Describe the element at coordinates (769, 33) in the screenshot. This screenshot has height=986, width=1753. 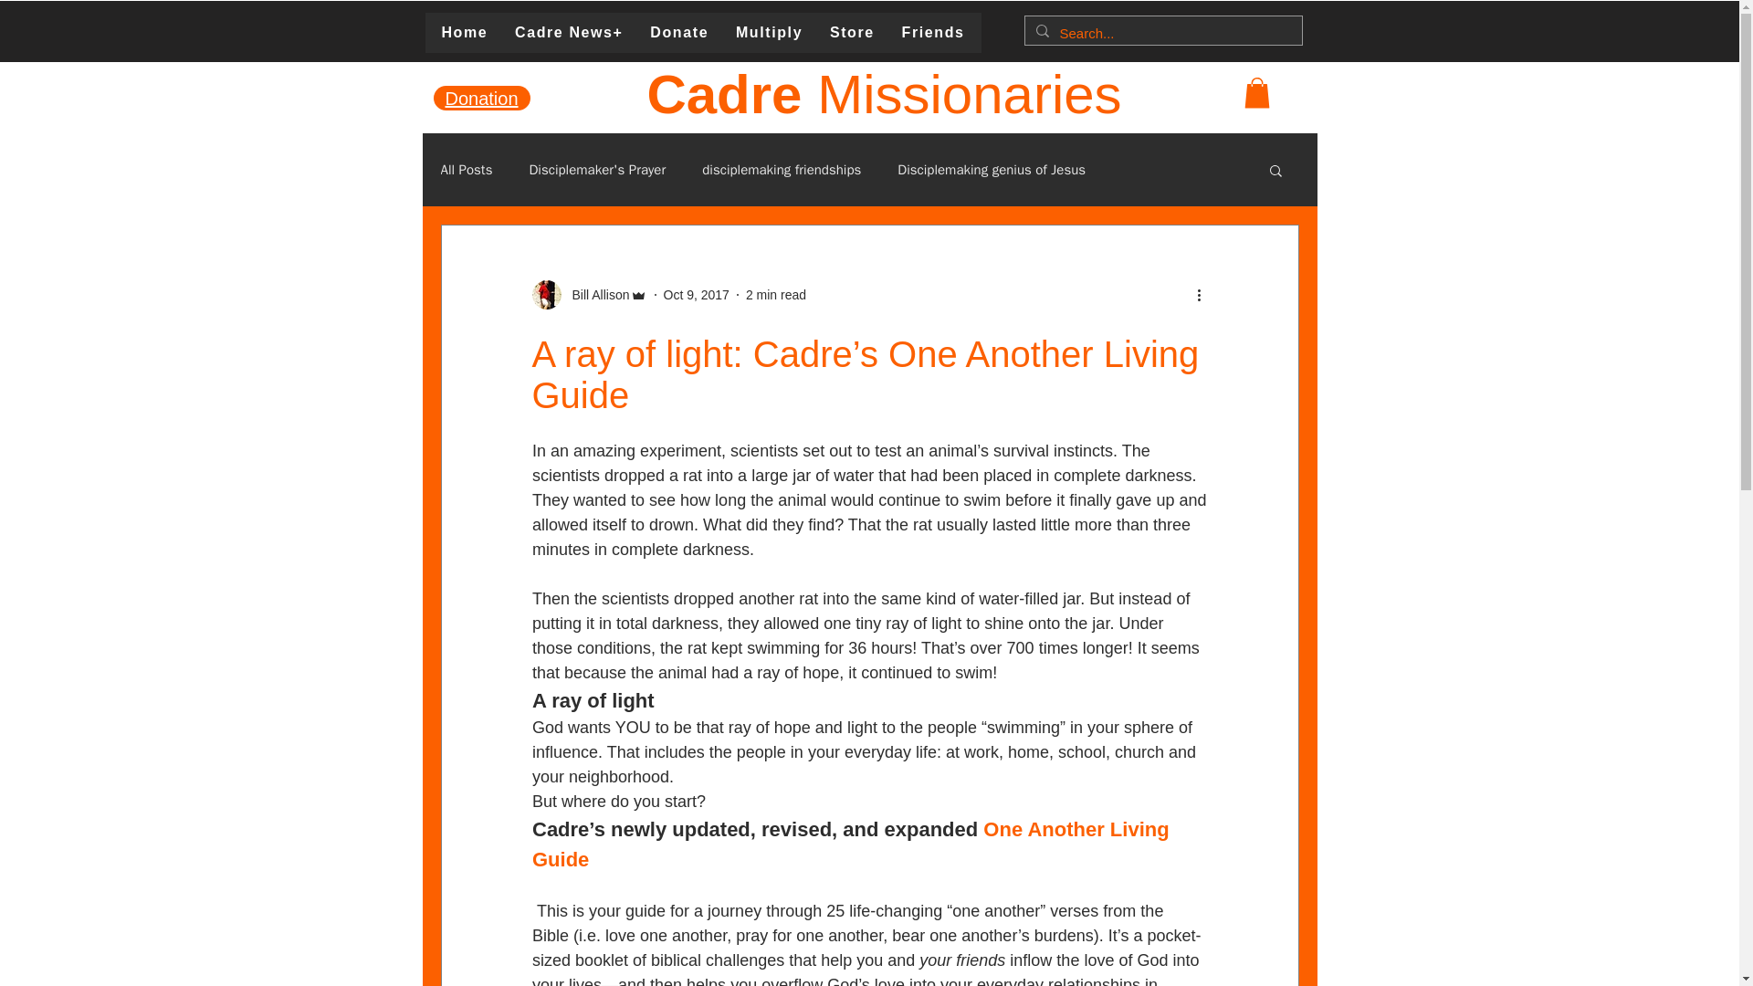
I see `Multiply` at that location.